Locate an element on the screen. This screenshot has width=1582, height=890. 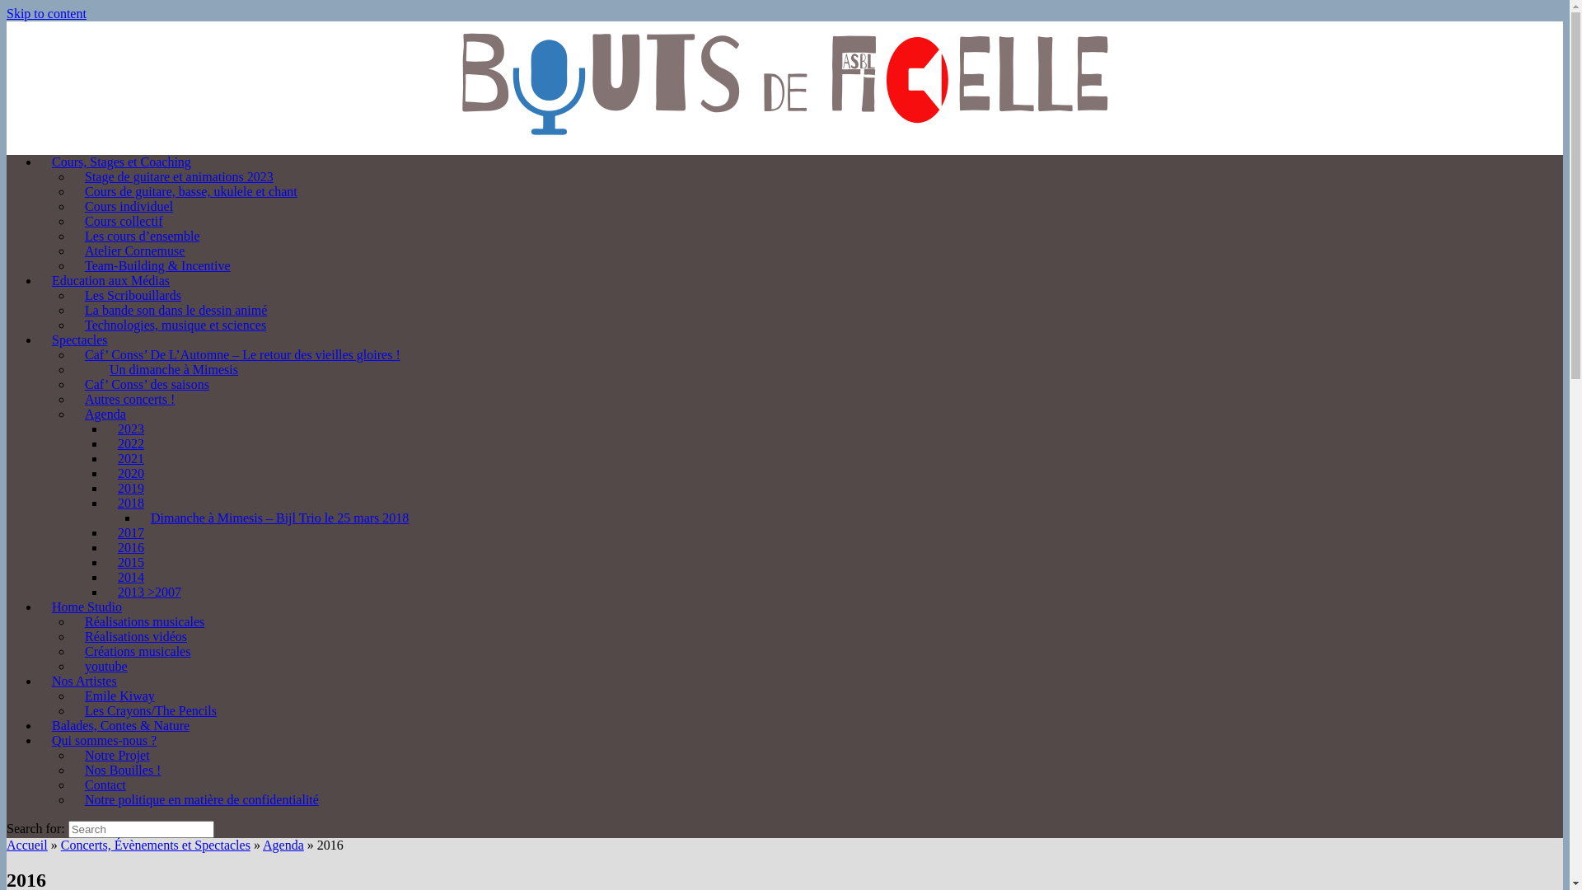
2013 >2007 is located at coordinates (150, 592).